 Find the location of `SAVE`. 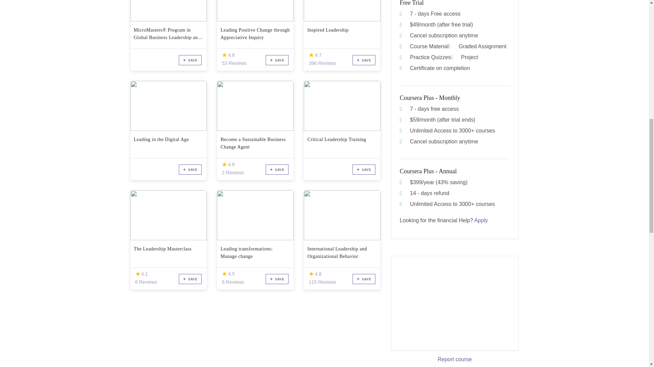

SAVE is located at coordinates (364, 60).